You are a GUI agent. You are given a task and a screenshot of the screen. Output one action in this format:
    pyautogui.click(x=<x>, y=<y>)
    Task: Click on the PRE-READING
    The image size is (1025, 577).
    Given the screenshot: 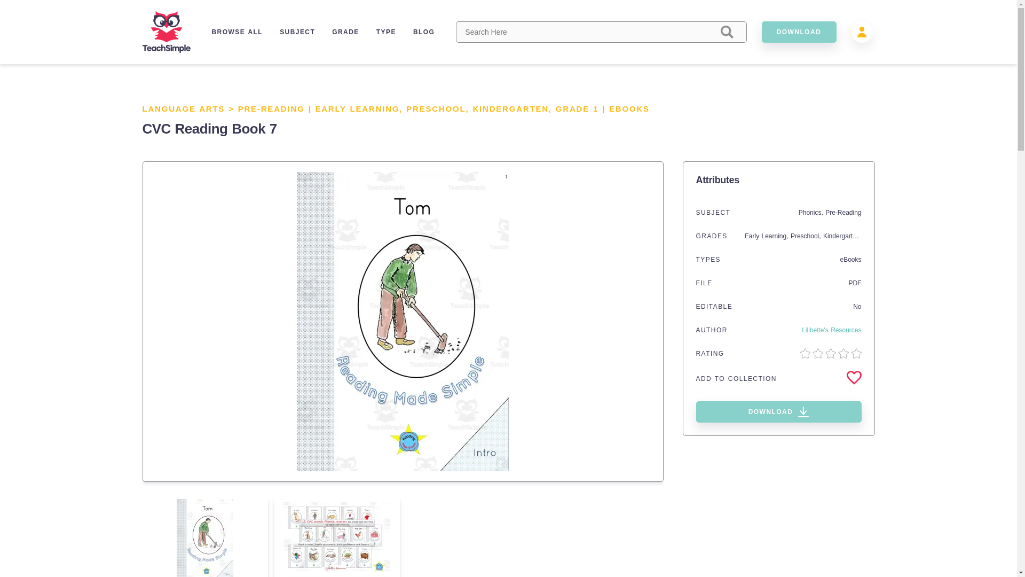 What is the action you would take?
    pyautogui.click(x=271, y=108)
    